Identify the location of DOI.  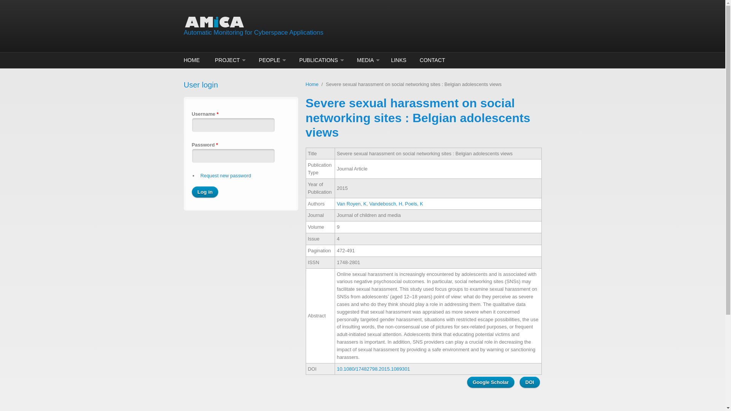
(530, 382).